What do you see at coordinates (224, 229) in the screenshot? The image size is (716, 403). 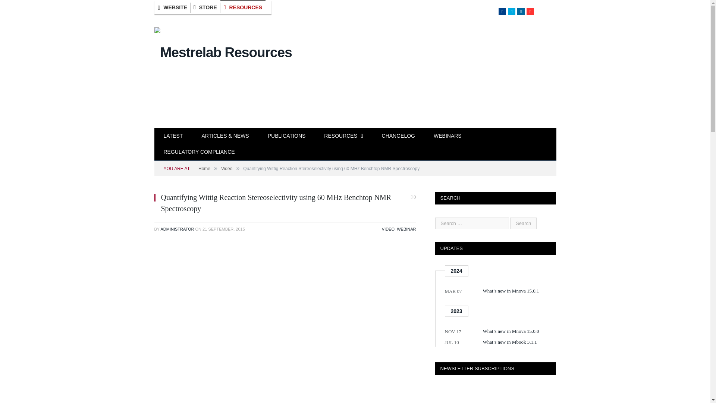 I see `2015-09-21` at bounding box center [224, 229].